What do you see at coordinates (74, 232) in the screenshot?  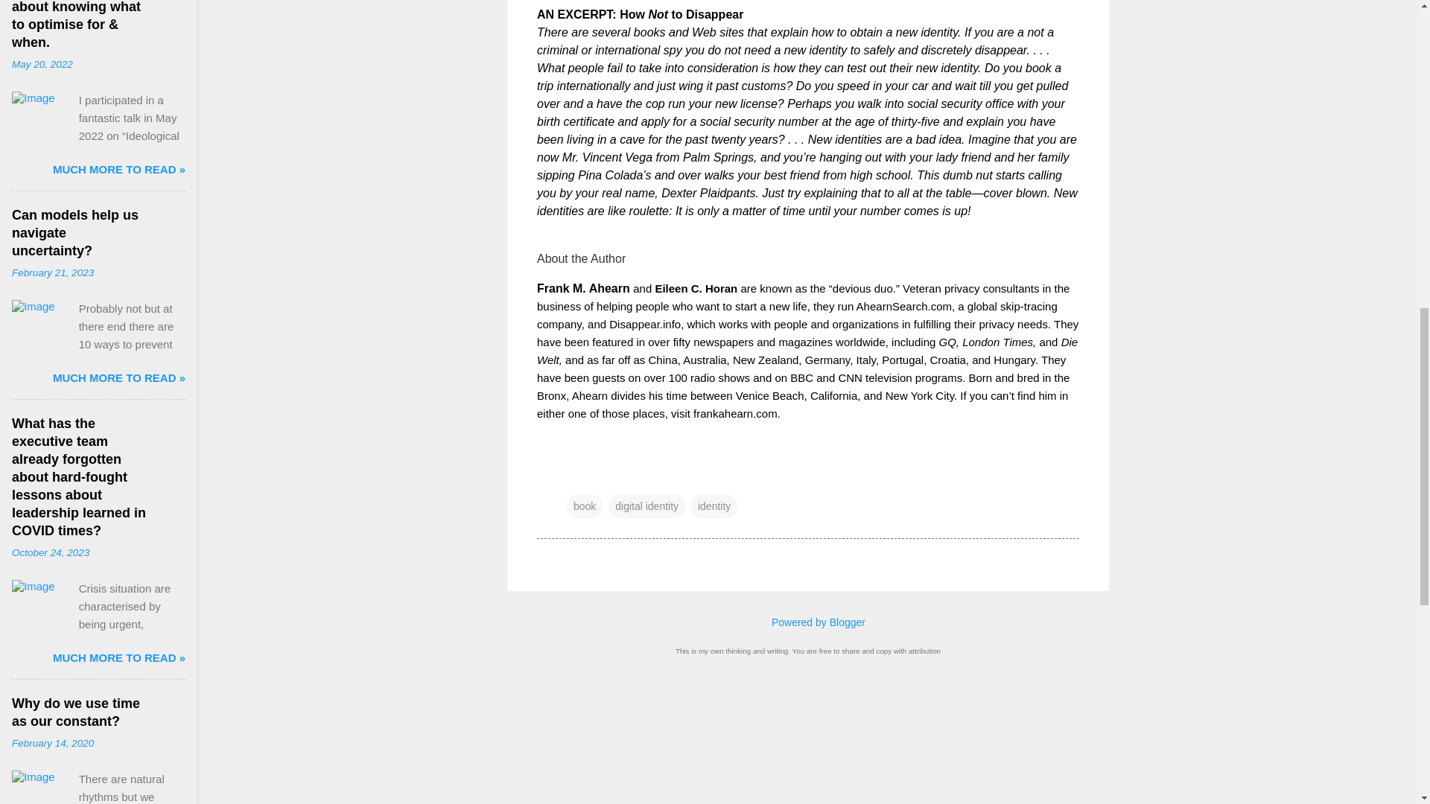 I see `Can models help us navigate uncertainty?` at bounding box center [74, 232].